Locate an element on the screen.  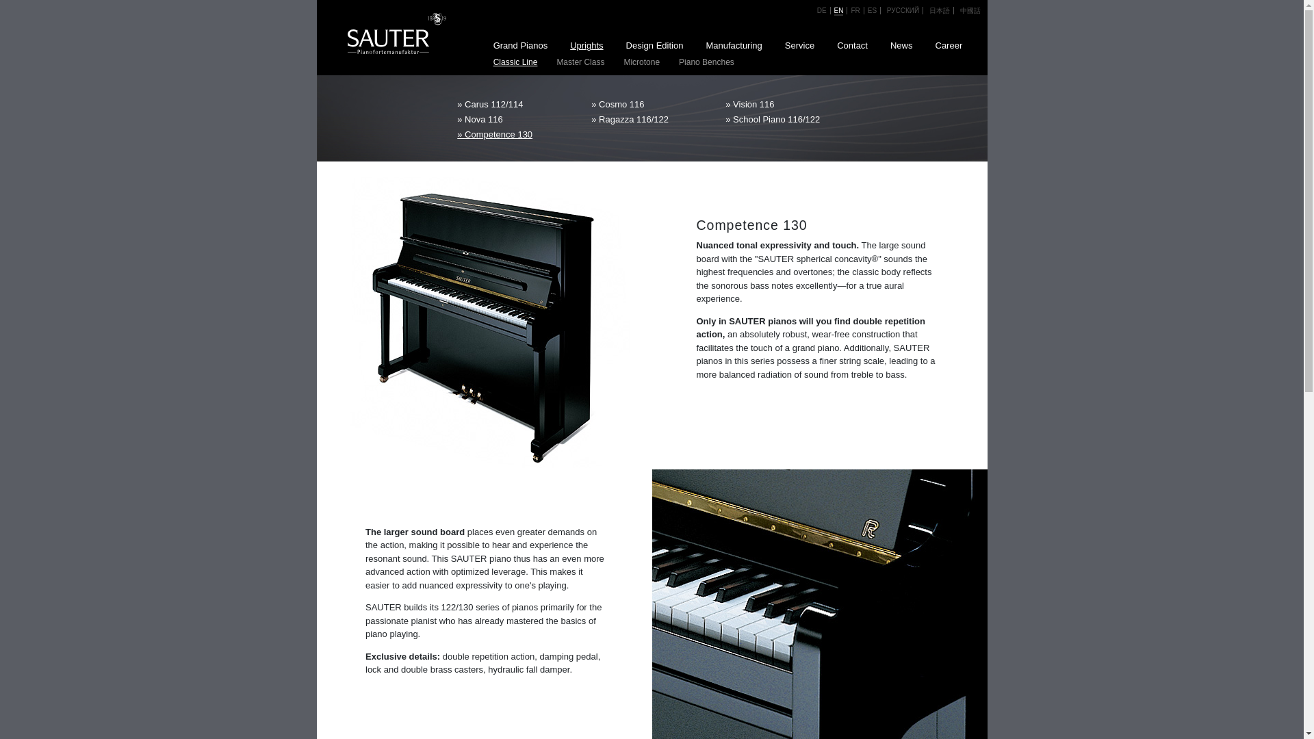
Microtone is located at coordinates (642, 62).